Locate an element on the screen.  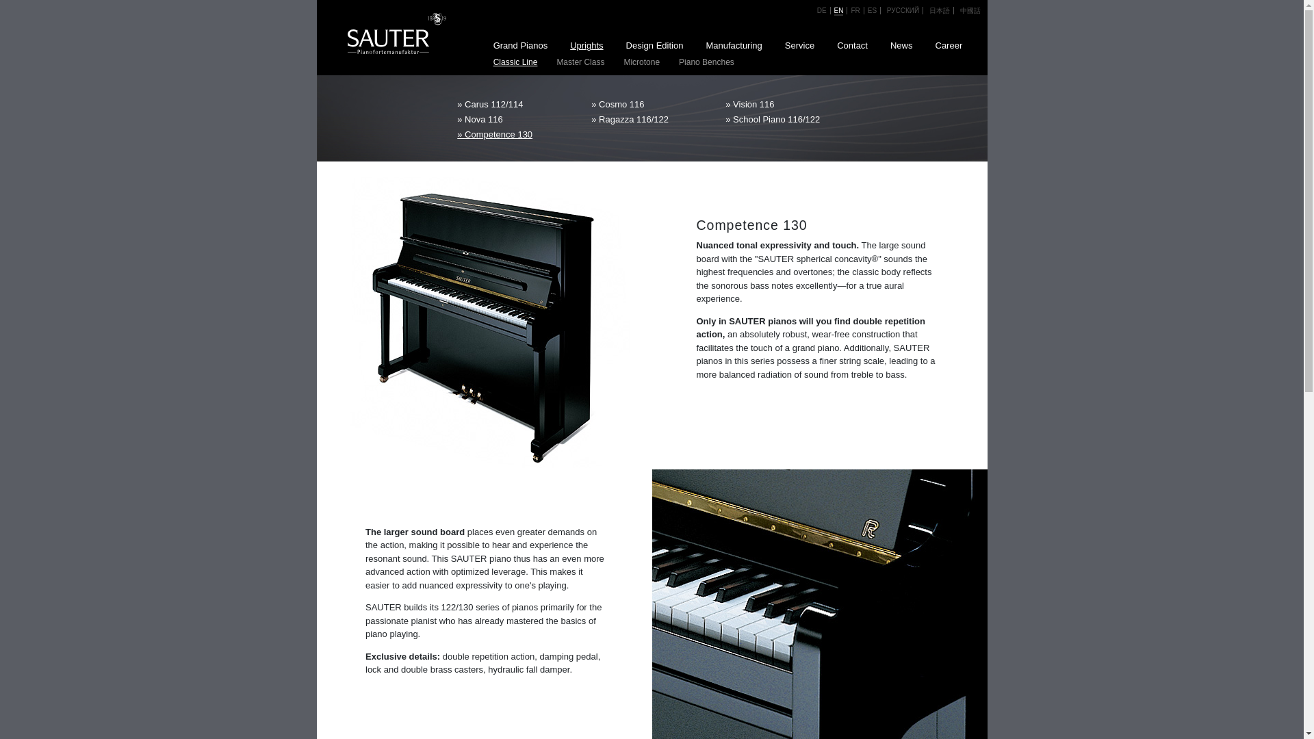
Microtone is located at coordinates (642, 62).